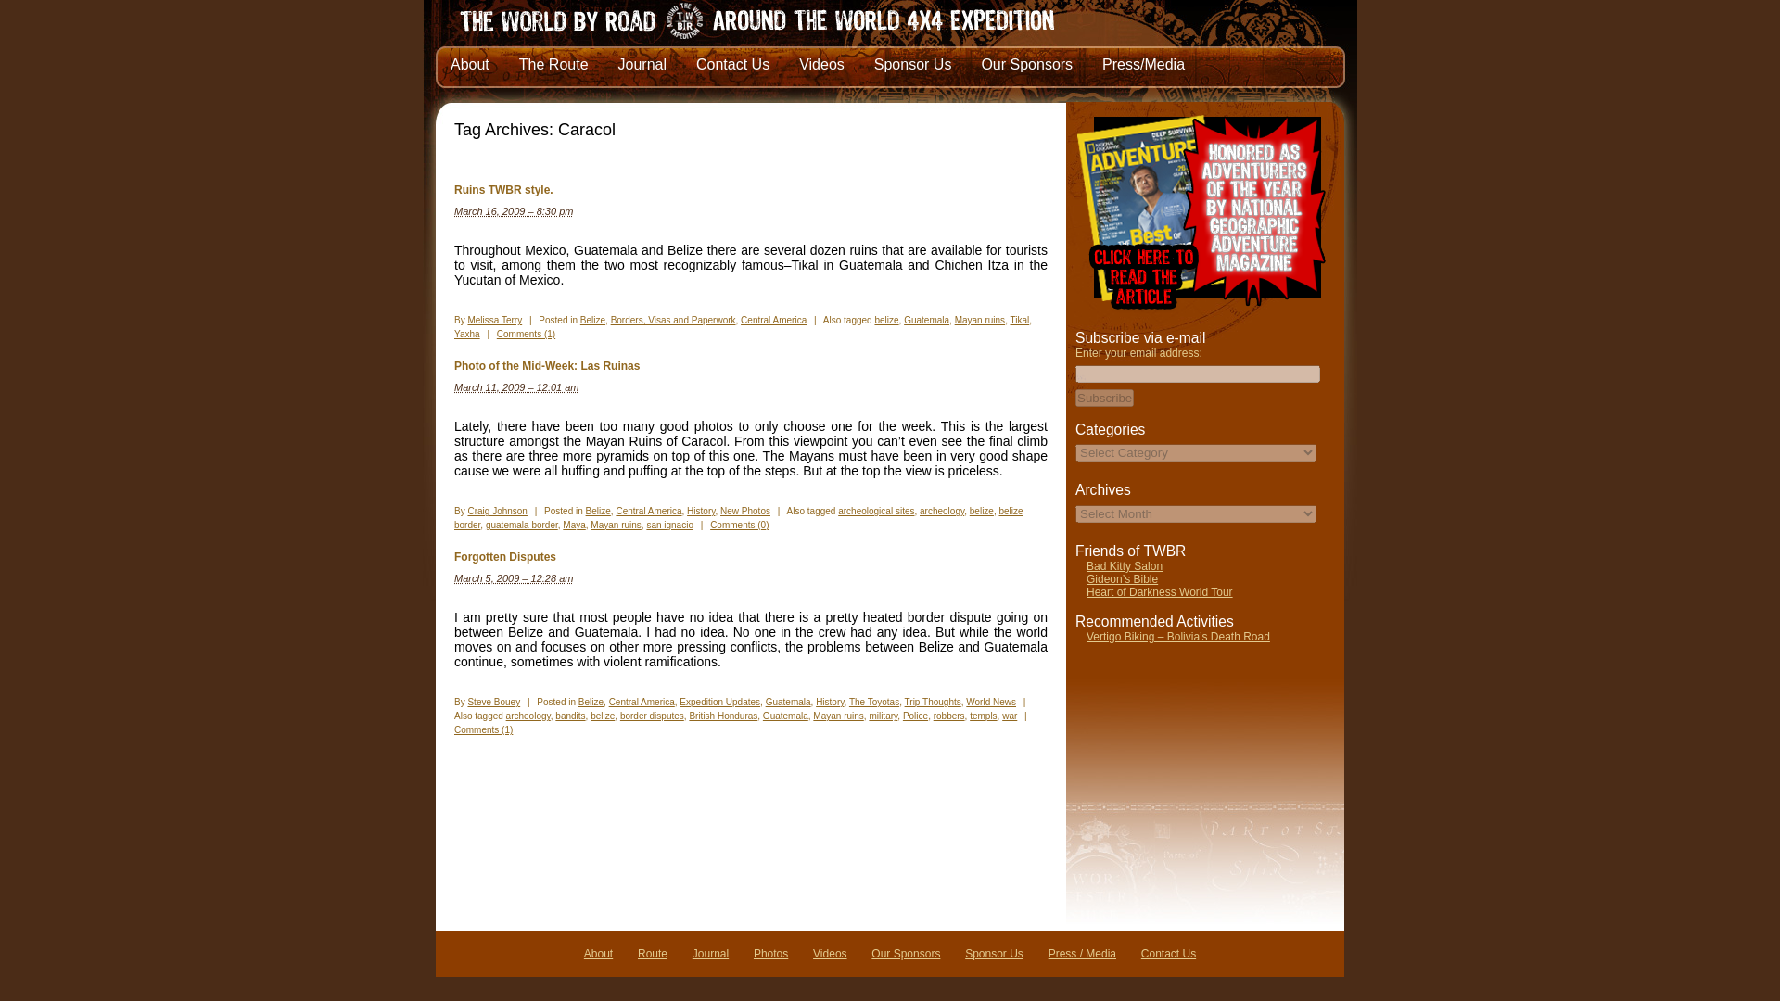 The height and width of the screenshot is (1001, 1780). What do you see at coordinates (546, 365) in the screenshot?
I see `Permalink to Photo of the Mid-Week: Las Ruinas` at bounding box center [546, 365].